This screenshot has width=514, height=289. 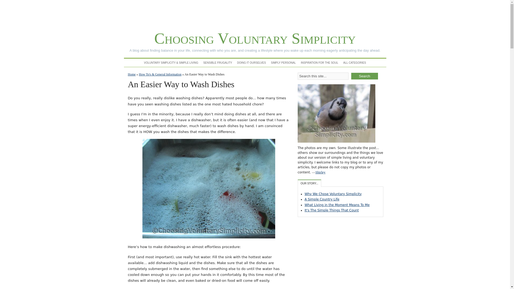 What do you see at coordinates (323, 76) in the screenshot?
I see `Search this site...` at bounding box center [323, 76].